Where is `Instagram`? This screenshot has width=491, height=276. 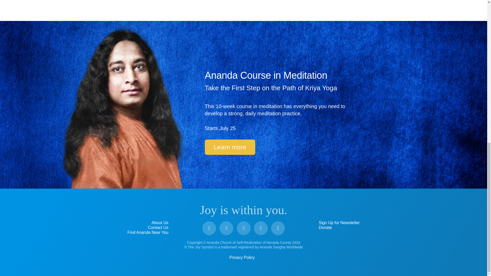 Instagram is located at coordinates (243, 228).